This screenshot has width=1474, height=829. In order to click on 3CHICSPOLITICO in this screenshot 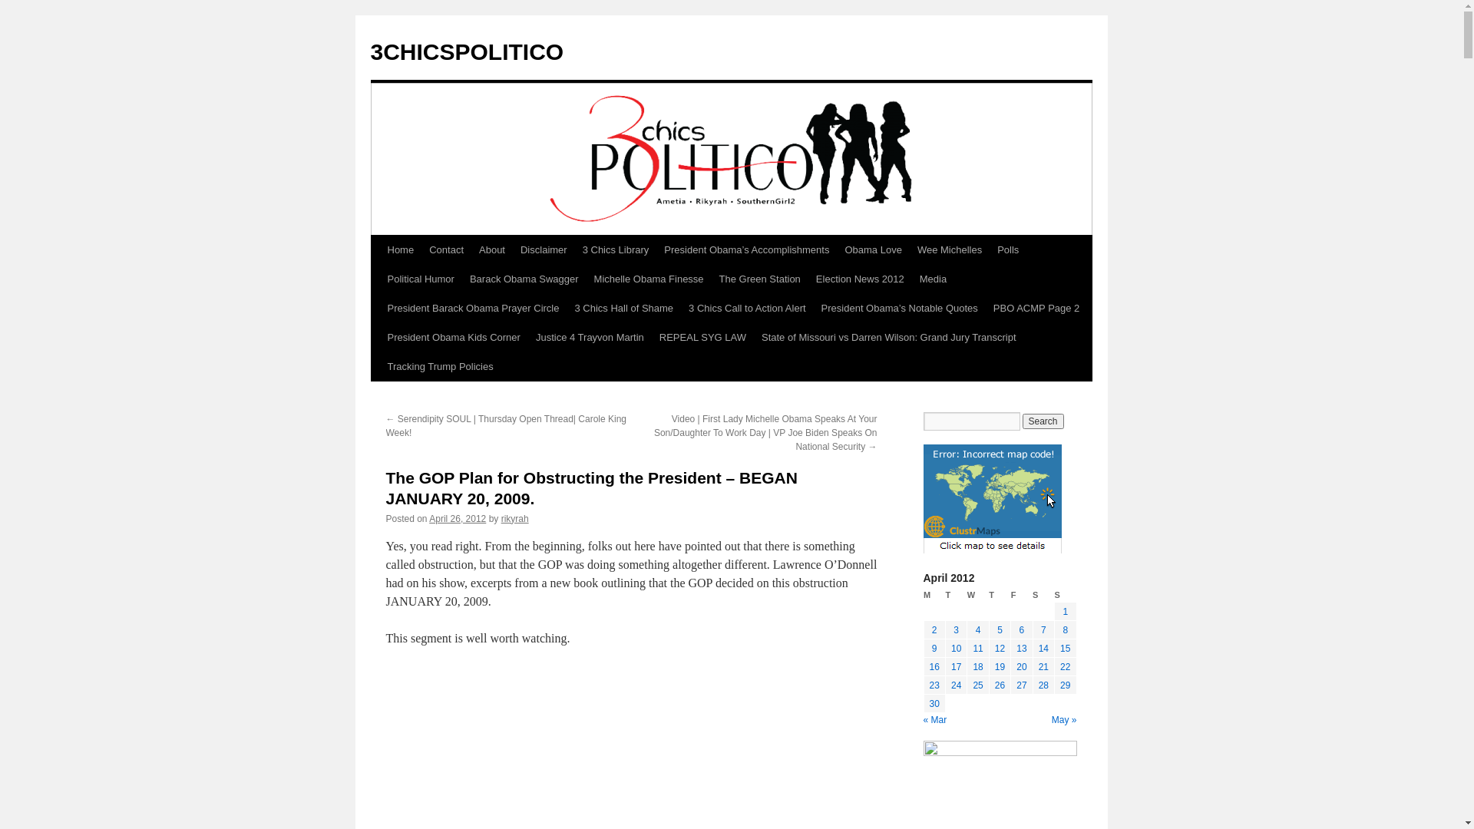, I will do `click(467, 52)`.